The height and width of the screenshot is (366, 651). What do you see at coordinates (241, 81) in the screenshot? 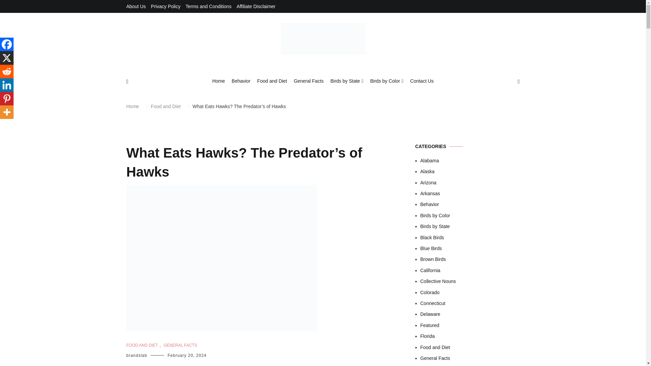
I see `Behavior` at bounding box center [241, 81].